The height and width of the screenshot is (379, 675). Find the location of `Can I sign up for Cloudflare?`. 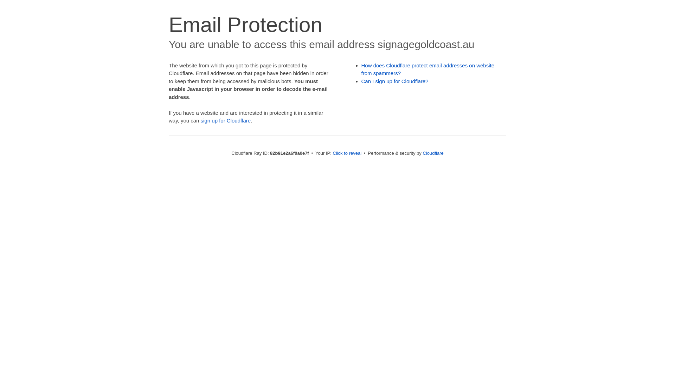

Can I sign up for Cloudflare? is located at coordinates (395, 81).